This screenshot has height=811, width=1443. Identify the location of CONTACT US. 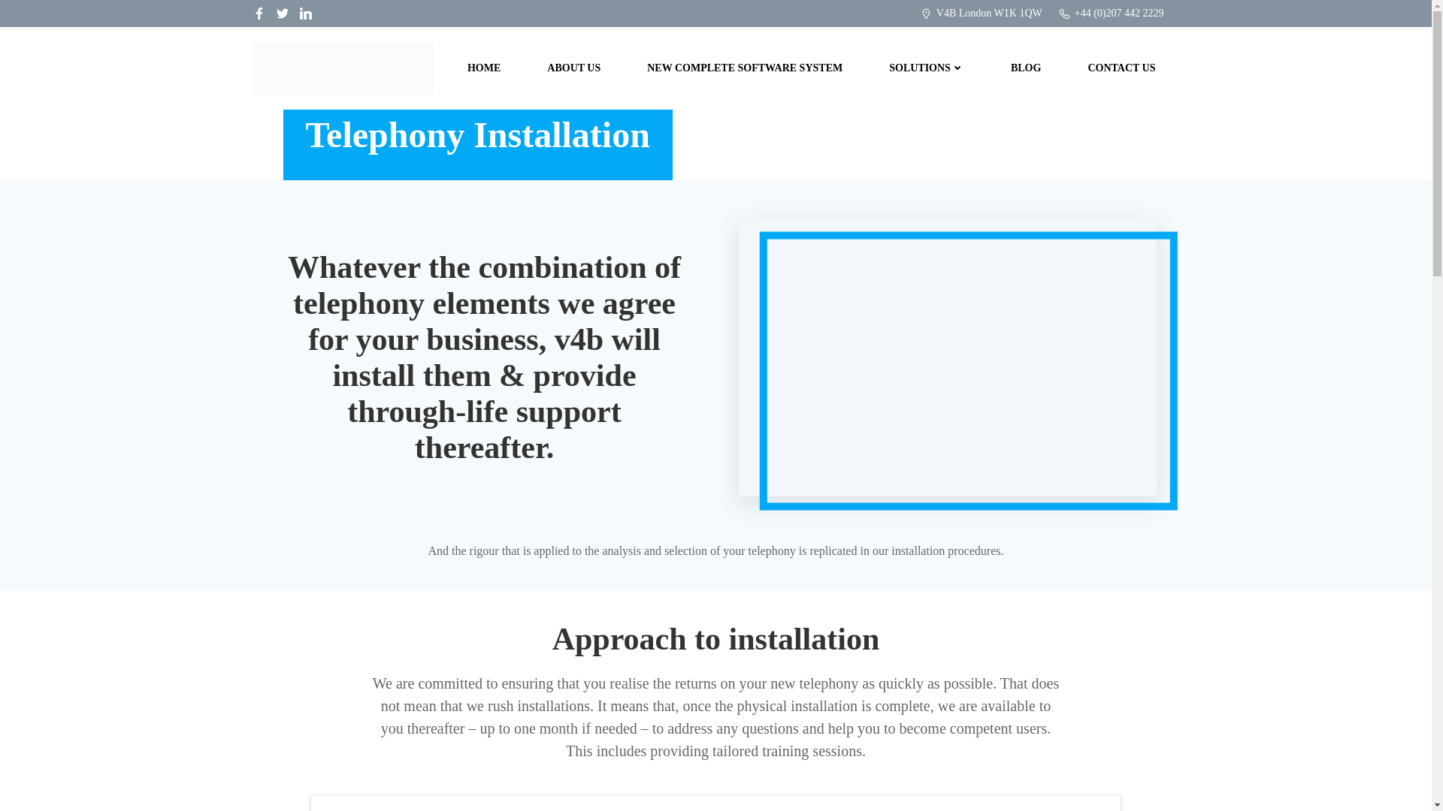
(1121, 68).